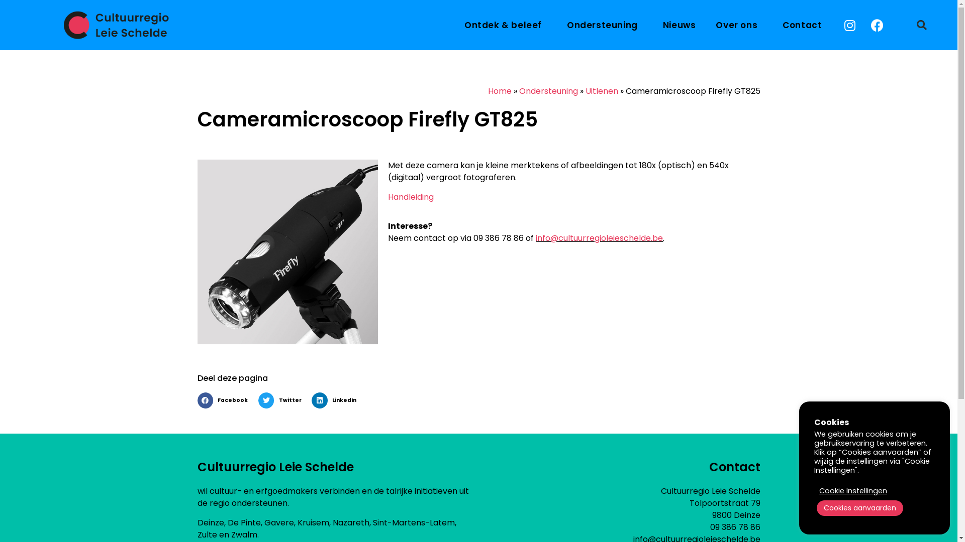 The image size is (965, 542). What do you see at coordinates (853, 491) in the screenshot?
I see `Cookie Instellingen` at bounding box center [853, 491].